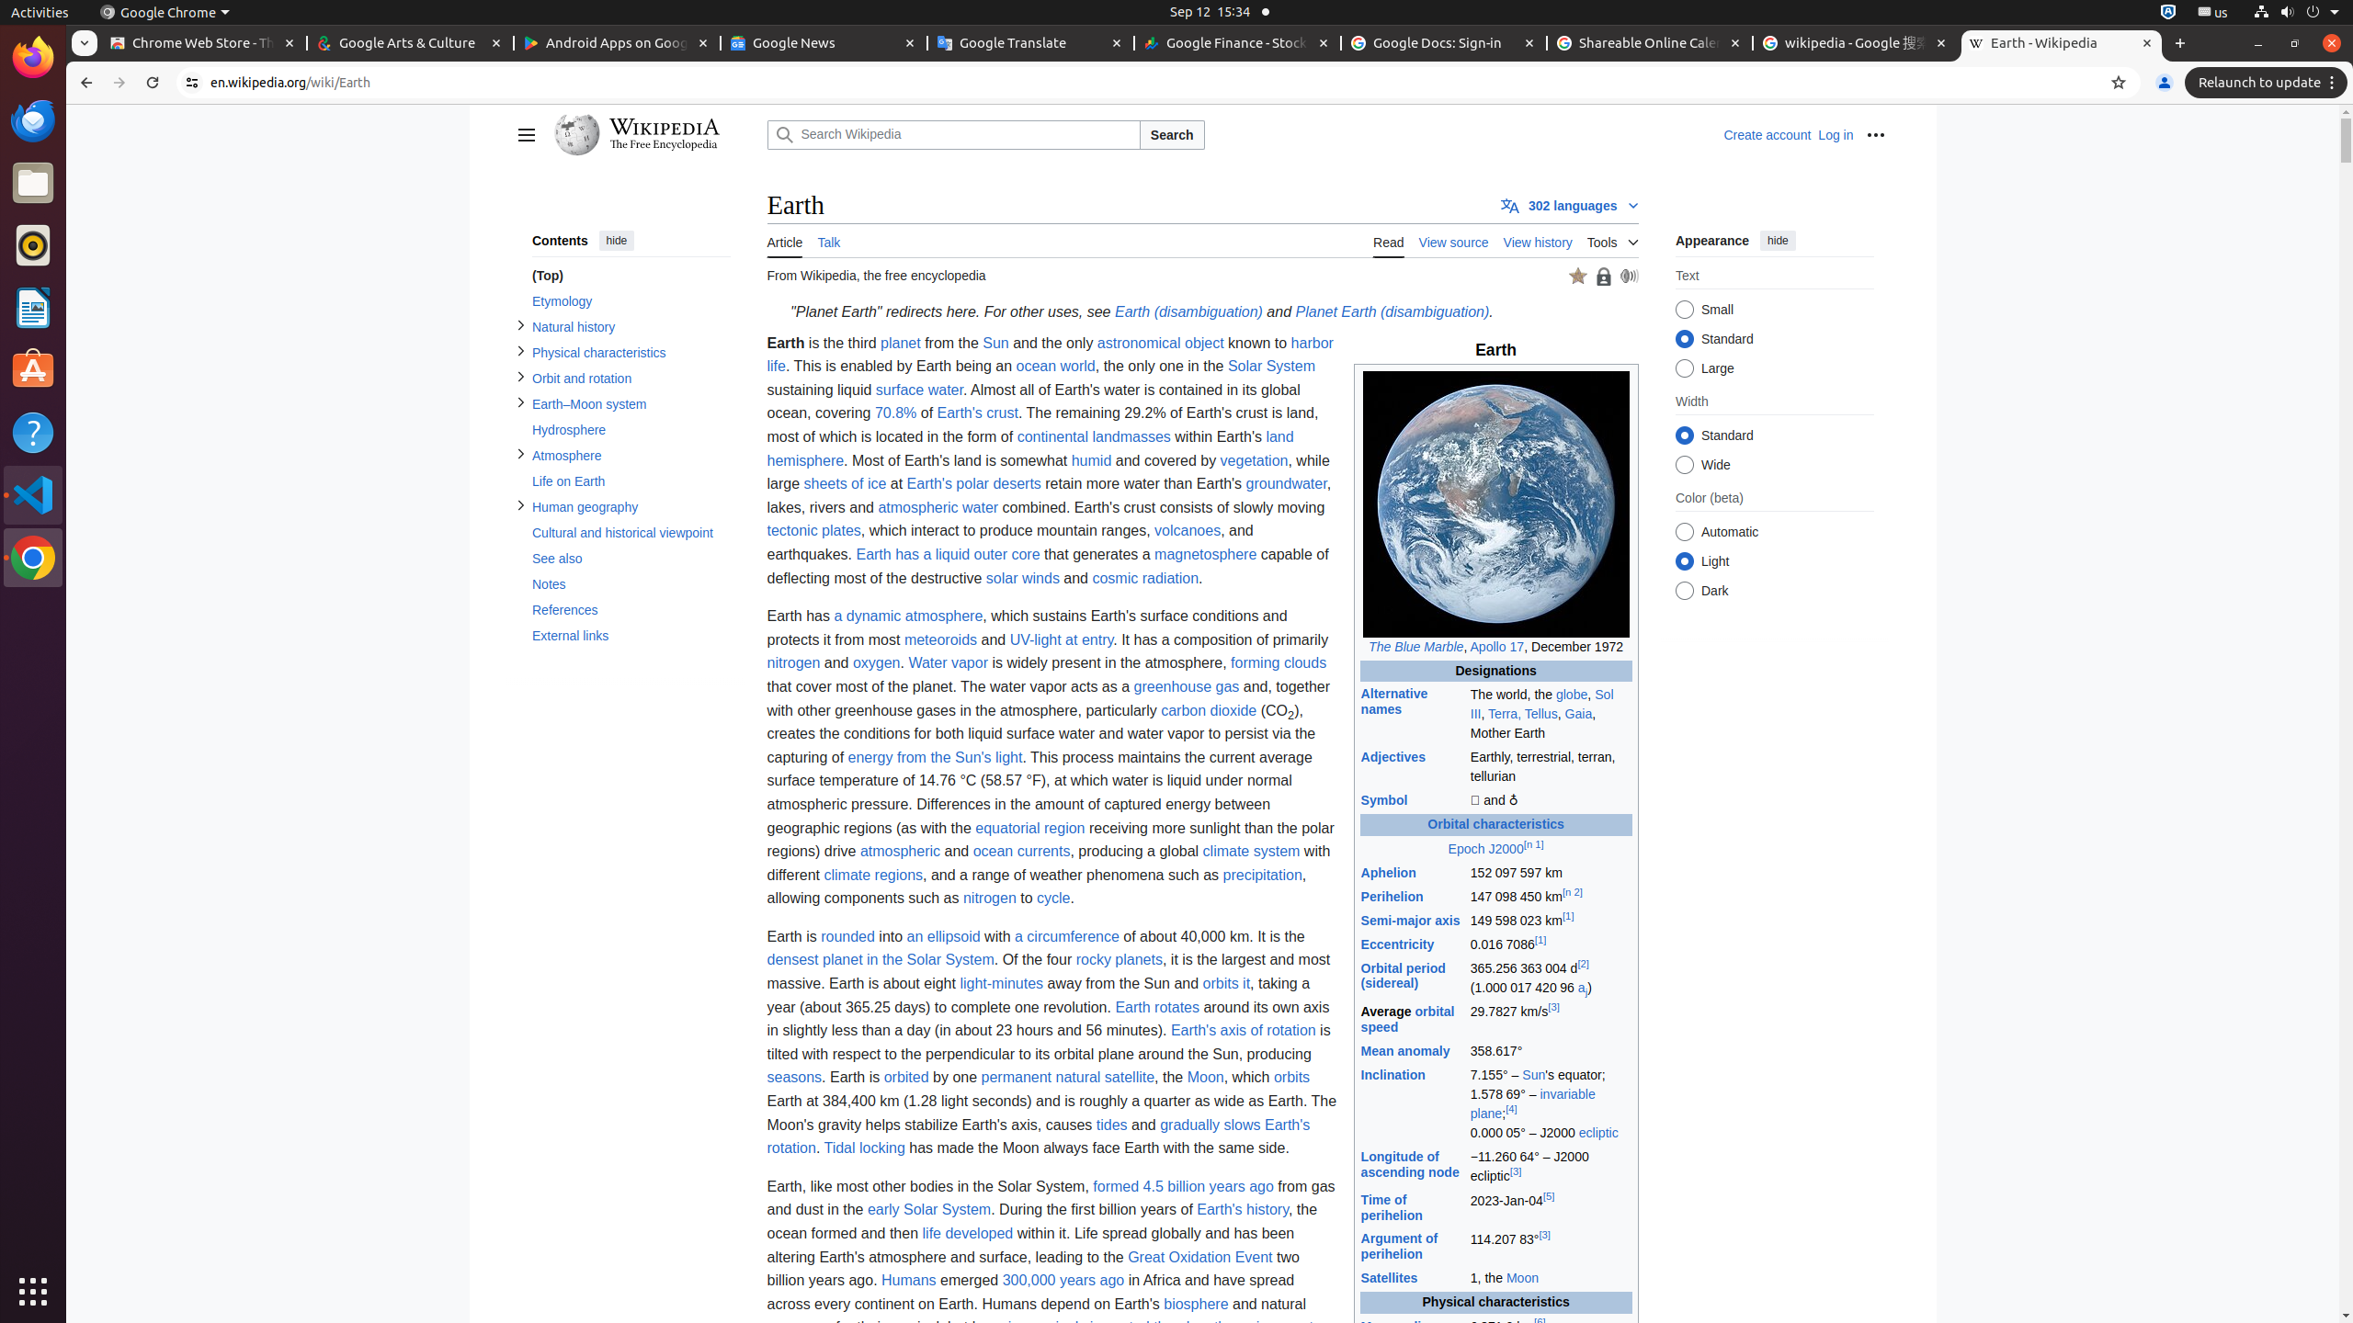 Image resolution: width=2353 pixels, height=1323 pixels. What do you see at coordinates (631, 481) in the screenshot?
I see `Life on Earth` at bounding box center [631, 481].